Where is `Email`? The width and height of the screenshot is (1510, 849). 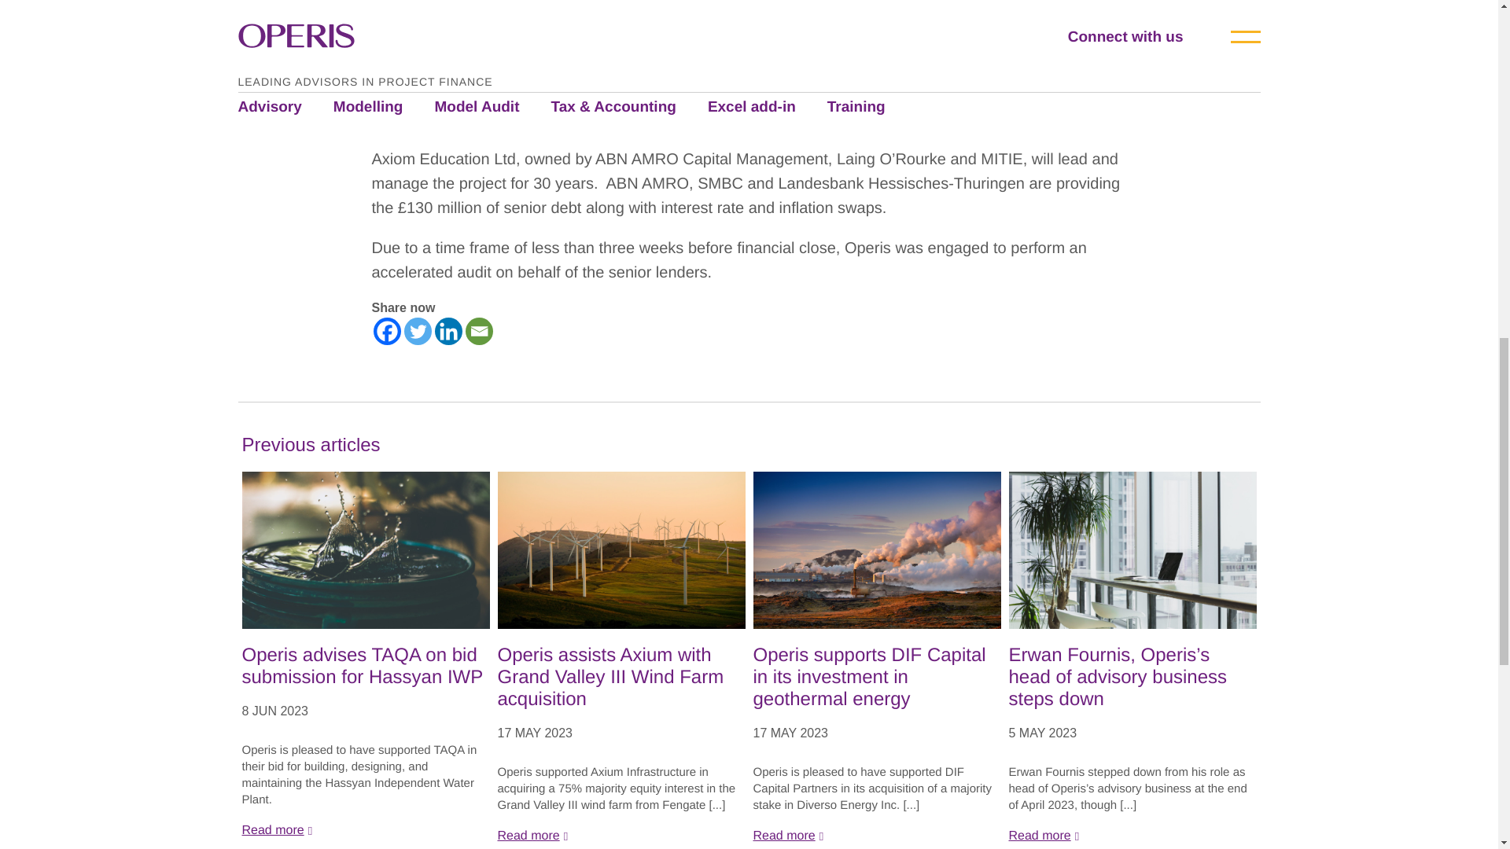 Email is located at coordinates (479, 330).